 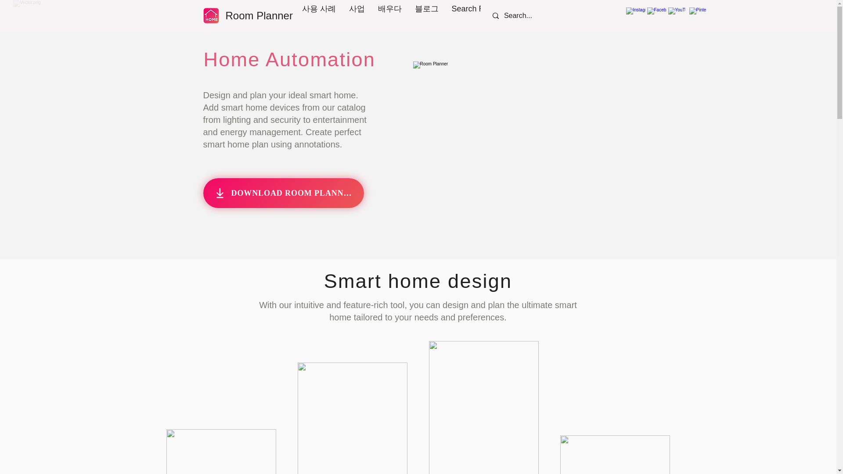 What do you see at coordinates (283, 193) in the screenshot?
I see `DOWNLOAD ROOM PLANNER` at bounding box center [283, 193].